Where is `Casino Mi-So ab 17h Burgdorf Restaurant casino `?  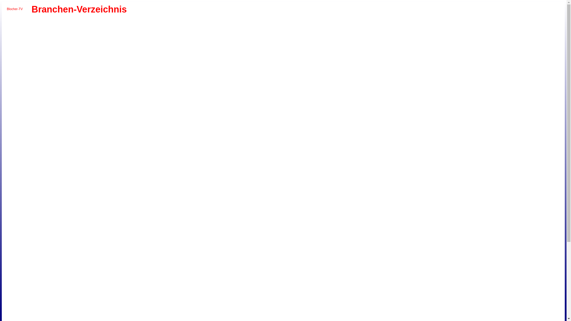 Casino Mi-So ab 17h Burgdorf Restaurant casino  is located at coordinates (215, 154).